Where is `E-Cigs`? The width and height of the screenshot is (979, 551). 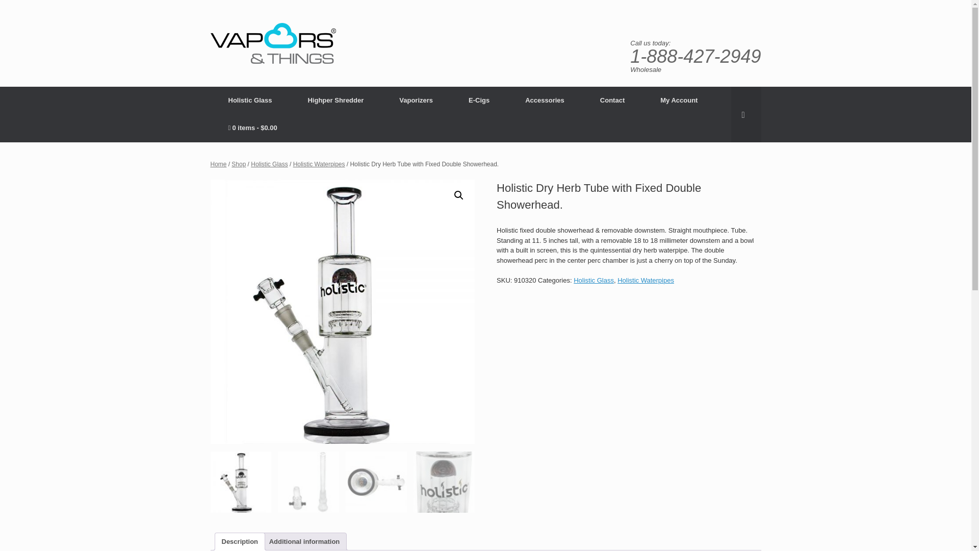
E-Cigs is located at coordinates (478, 100).